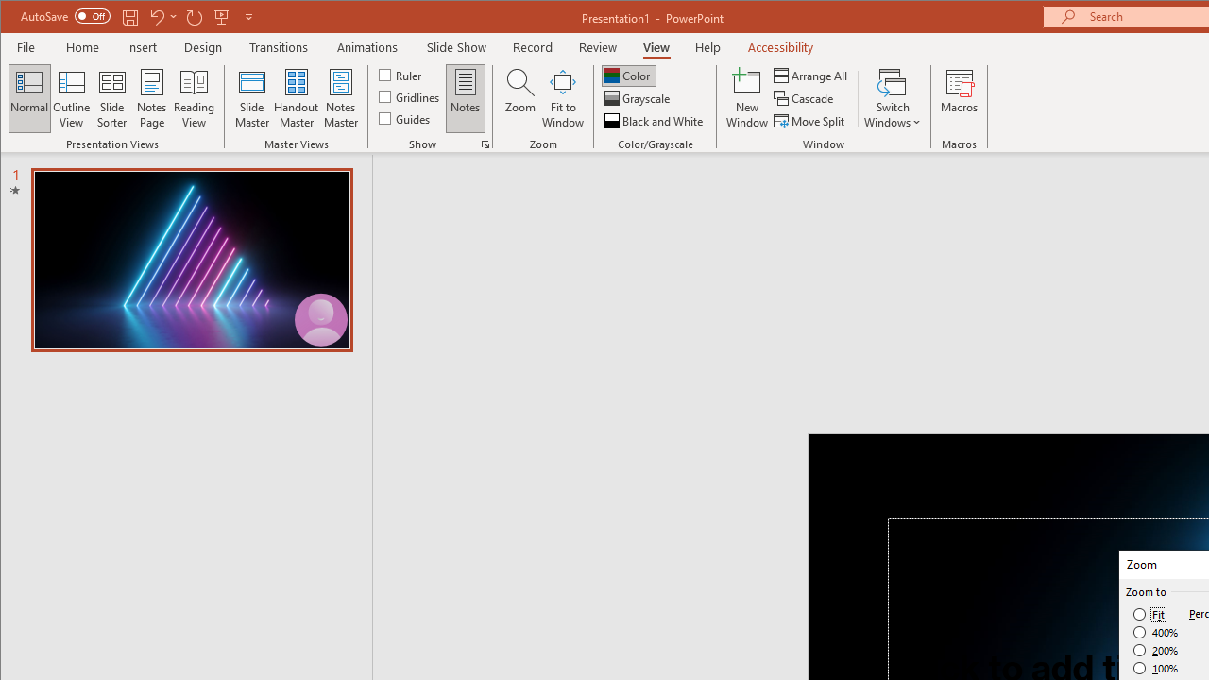 Image resolution: width=1209 pixels, height=680 pixels. Describe the element at coordinates (519, 98) in the screenshot. I see `Zoom...` at that location.